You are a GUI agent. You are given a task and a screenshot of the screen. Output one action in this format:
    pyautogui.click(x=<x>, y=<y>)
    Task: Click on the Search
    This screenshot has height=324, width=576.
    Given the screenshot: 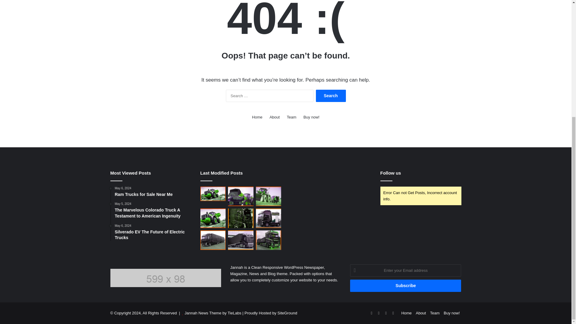 What is the action you would take?
    pyautogui.click(x=331, y=96)
    